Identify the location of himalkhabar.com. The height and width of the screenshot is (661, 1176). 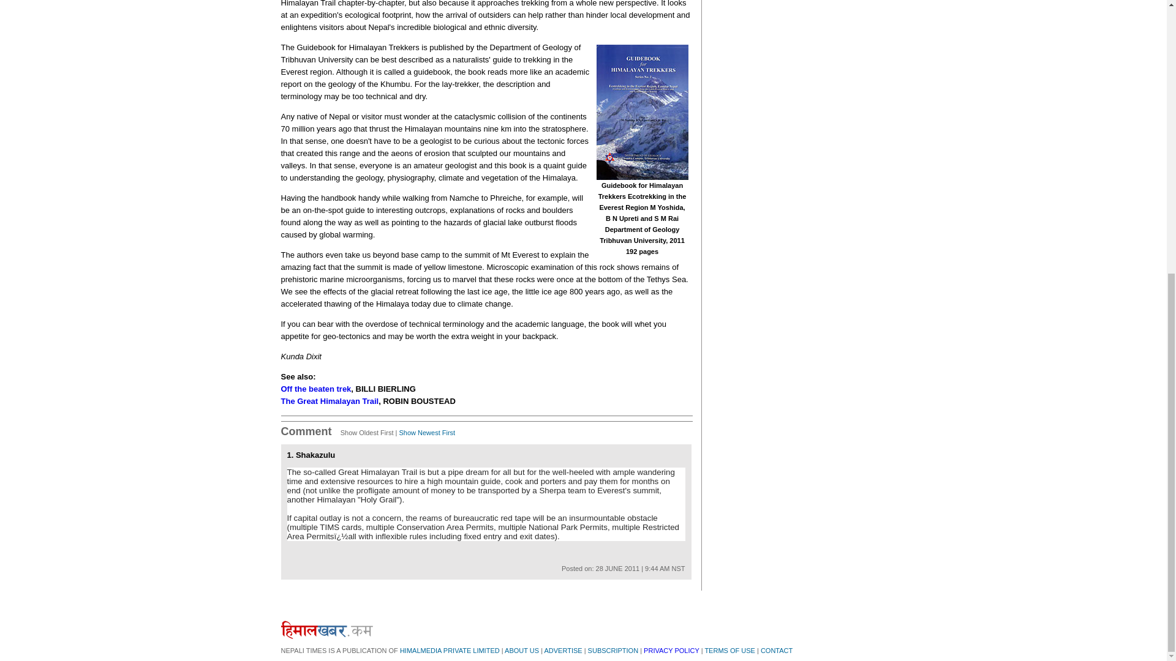
(326, 630).